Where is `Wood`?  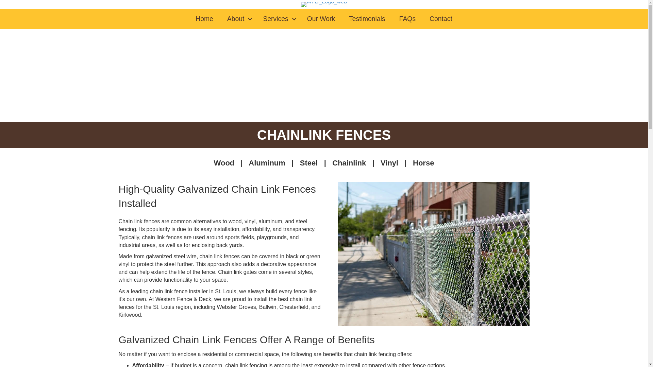
Wood is located at coordinates (224, 163).